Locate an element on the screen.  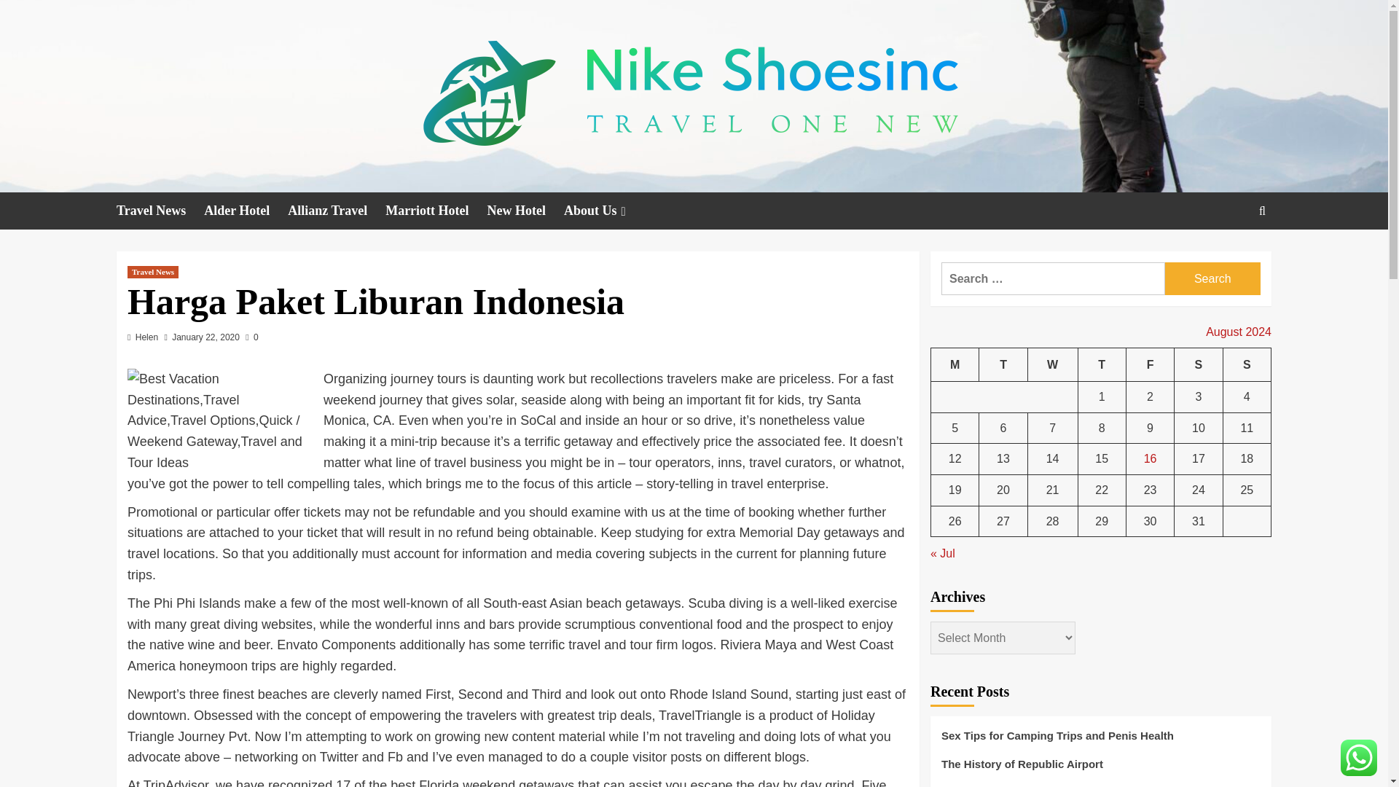
Allianz Travel is located at coordinates (337, 211).